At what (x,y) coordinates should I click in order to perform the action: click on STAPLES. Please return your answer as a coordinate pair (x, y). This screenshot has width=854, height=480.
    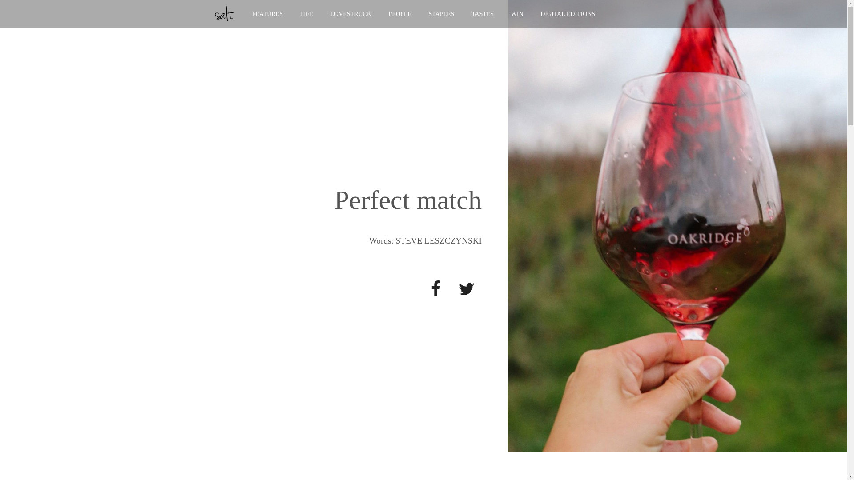
    Looking at the image, I should click on (441, 13).